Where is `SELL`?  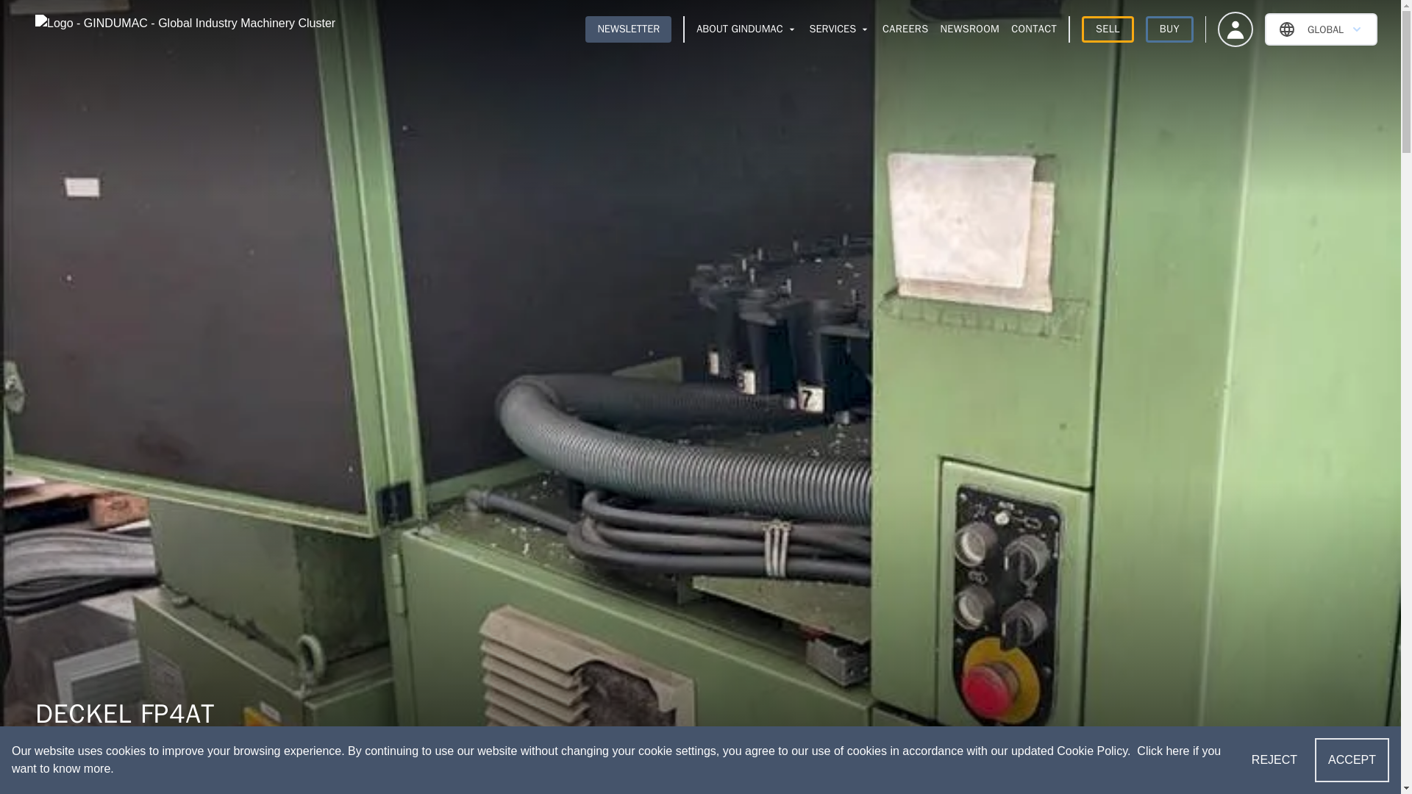
SELL is located at coordinates (1108, 29).